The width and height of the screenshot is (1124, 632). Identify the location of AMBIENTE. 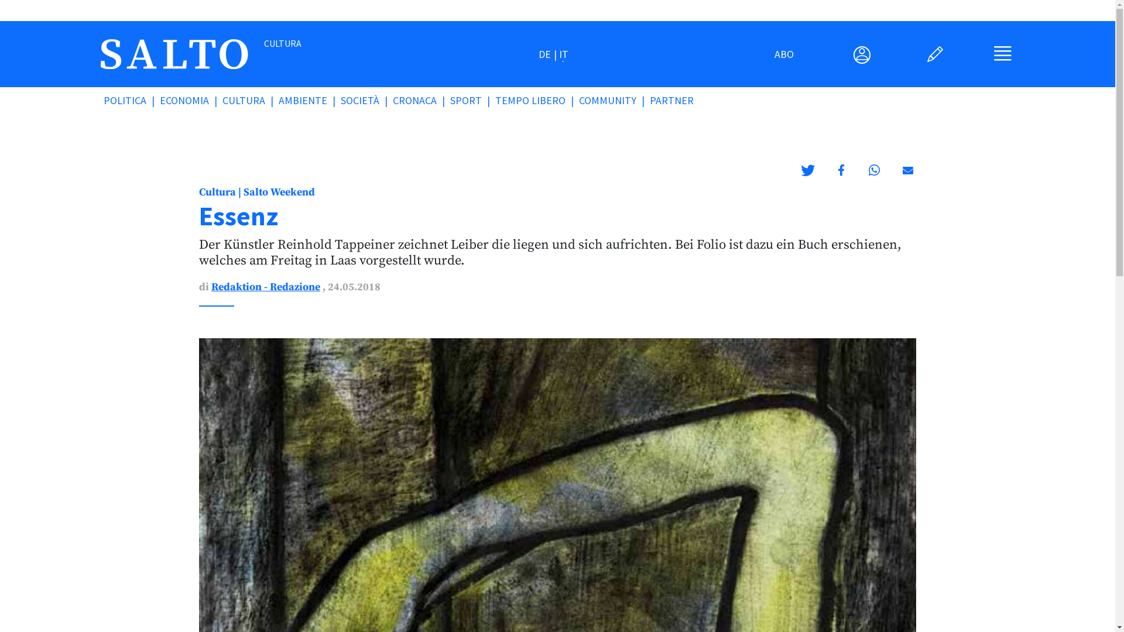
(310, 101).